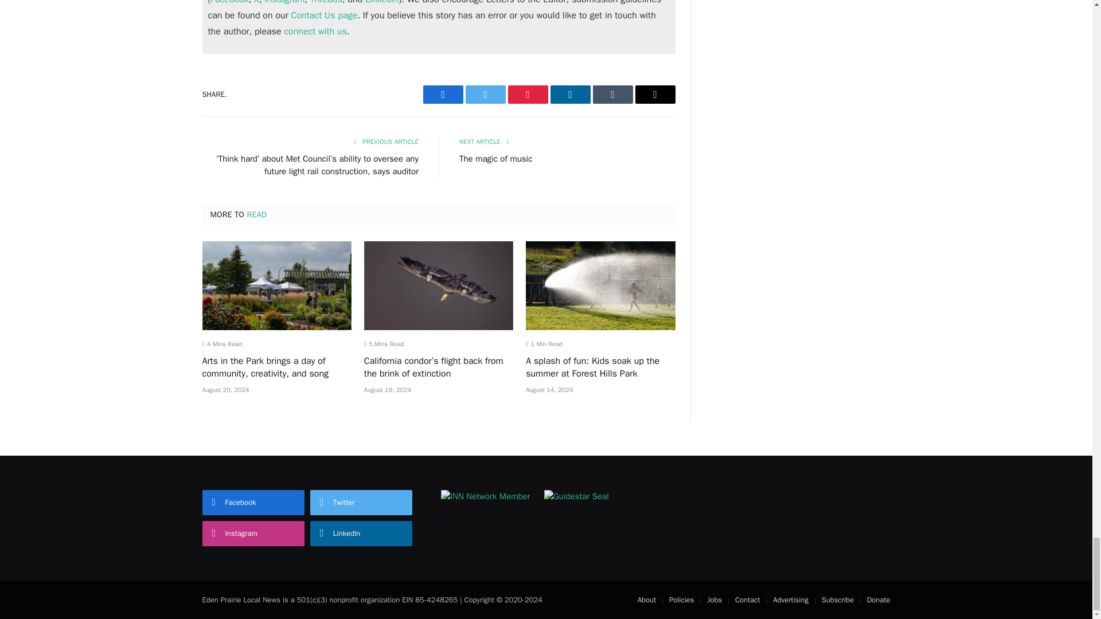 The height and width of the screenshot is (619, 1101). I want to click on Share on Pinterest, so click(528, 95).